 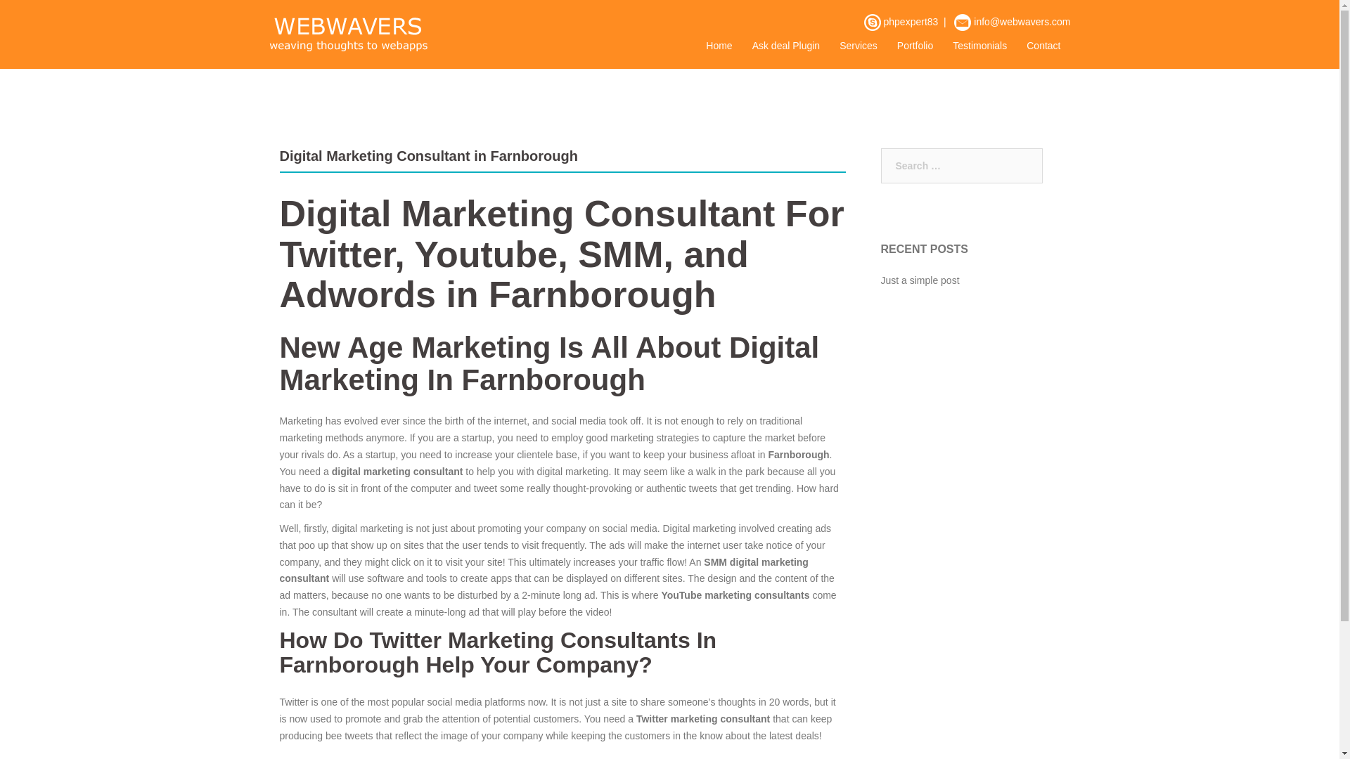 What do you see at coordinates (44, 17) in the screenshot?
I see `Search` at bounding box center [44, 17].